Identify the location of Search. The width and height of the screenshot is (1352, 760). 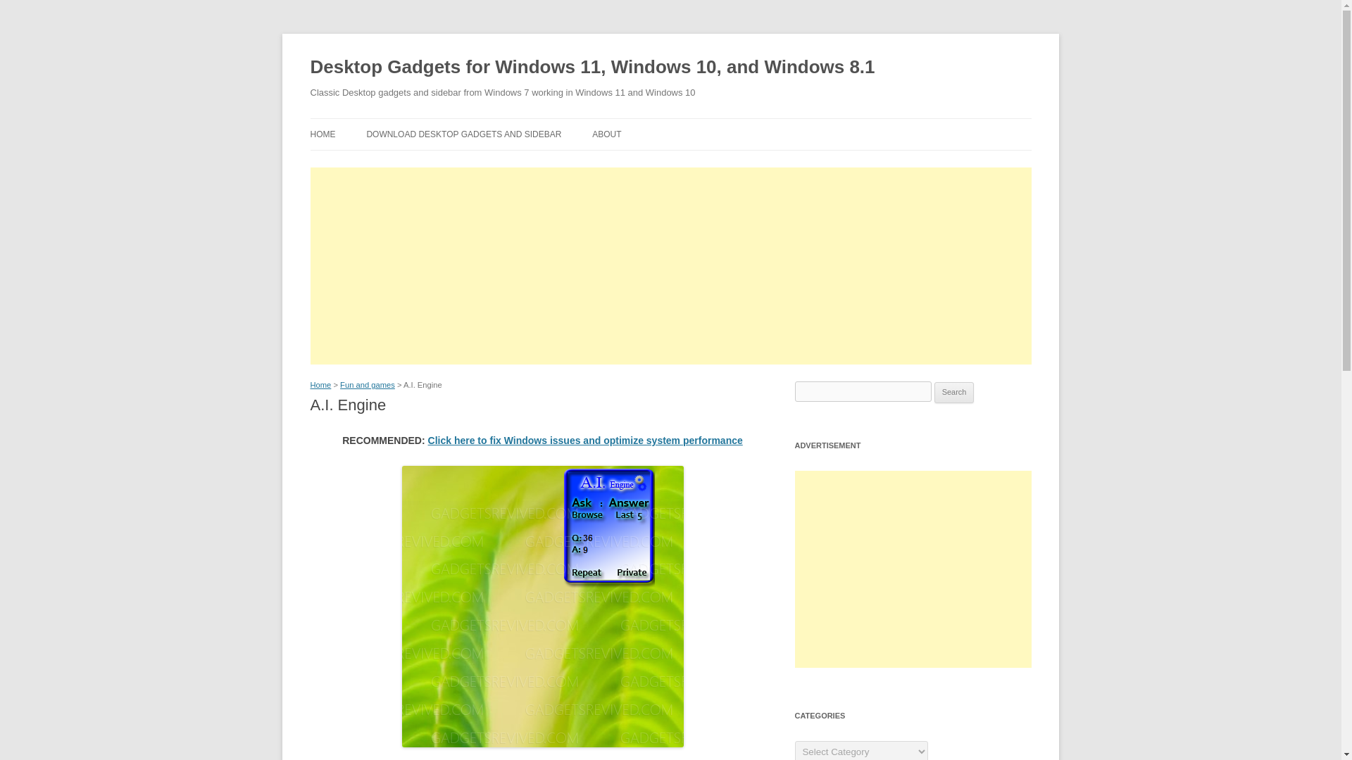
(954, 393).